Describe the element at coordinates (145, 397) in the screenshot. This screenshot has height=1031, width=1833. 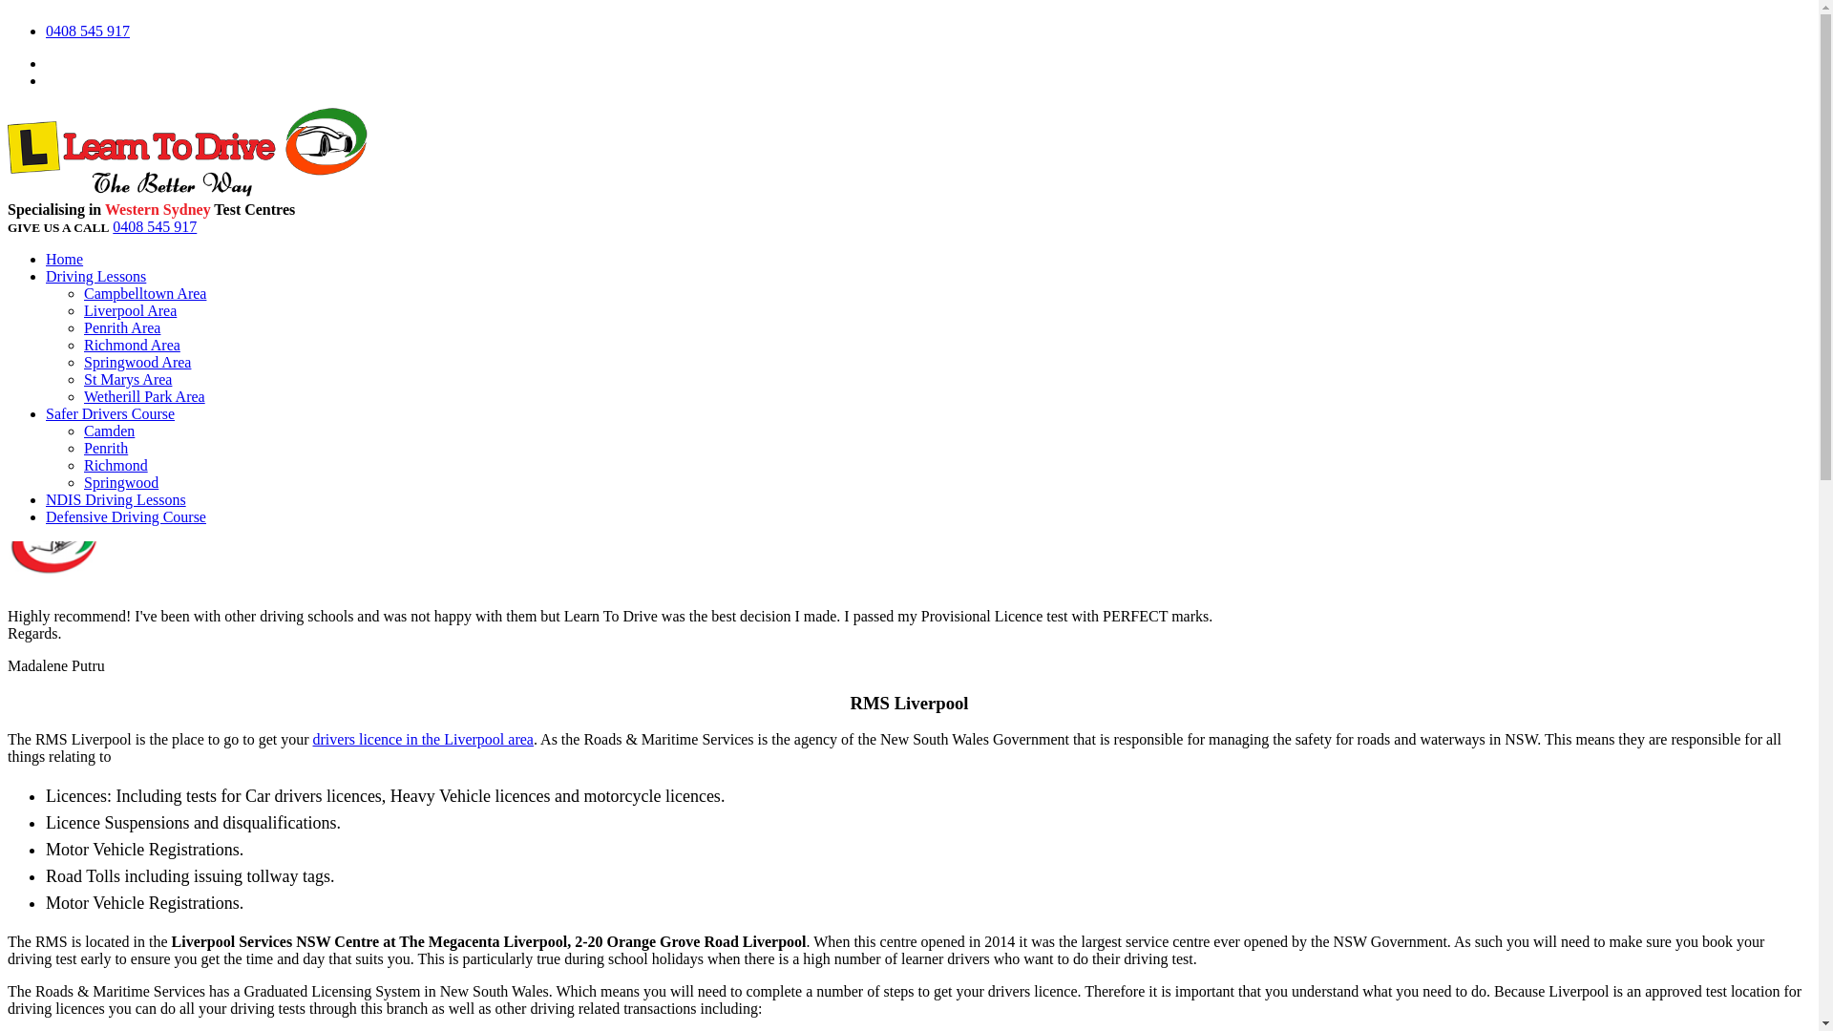
I see `Wetherill Park Area` at that location.